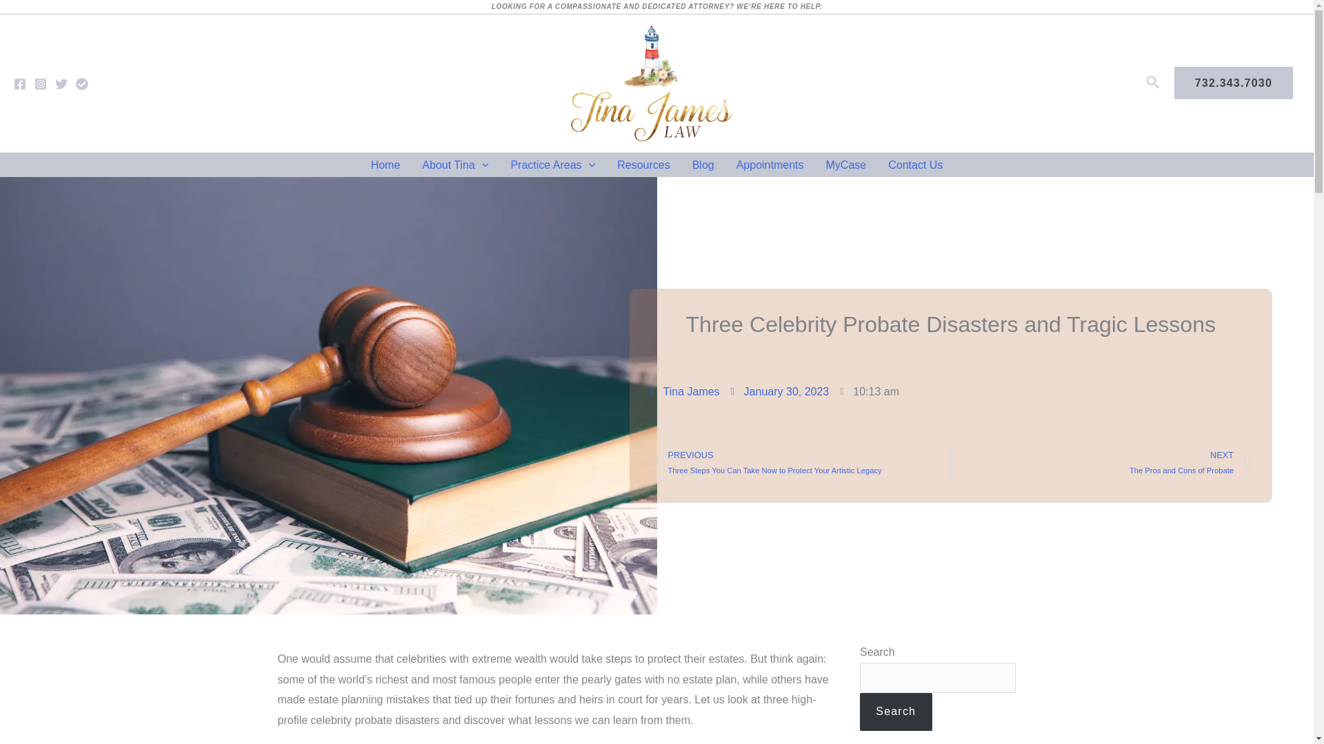 The width and height of the screenshot is (1324, 744). Describe the element at coordinates (770, 165) in the screenshot. I see `Appointments` at that location.